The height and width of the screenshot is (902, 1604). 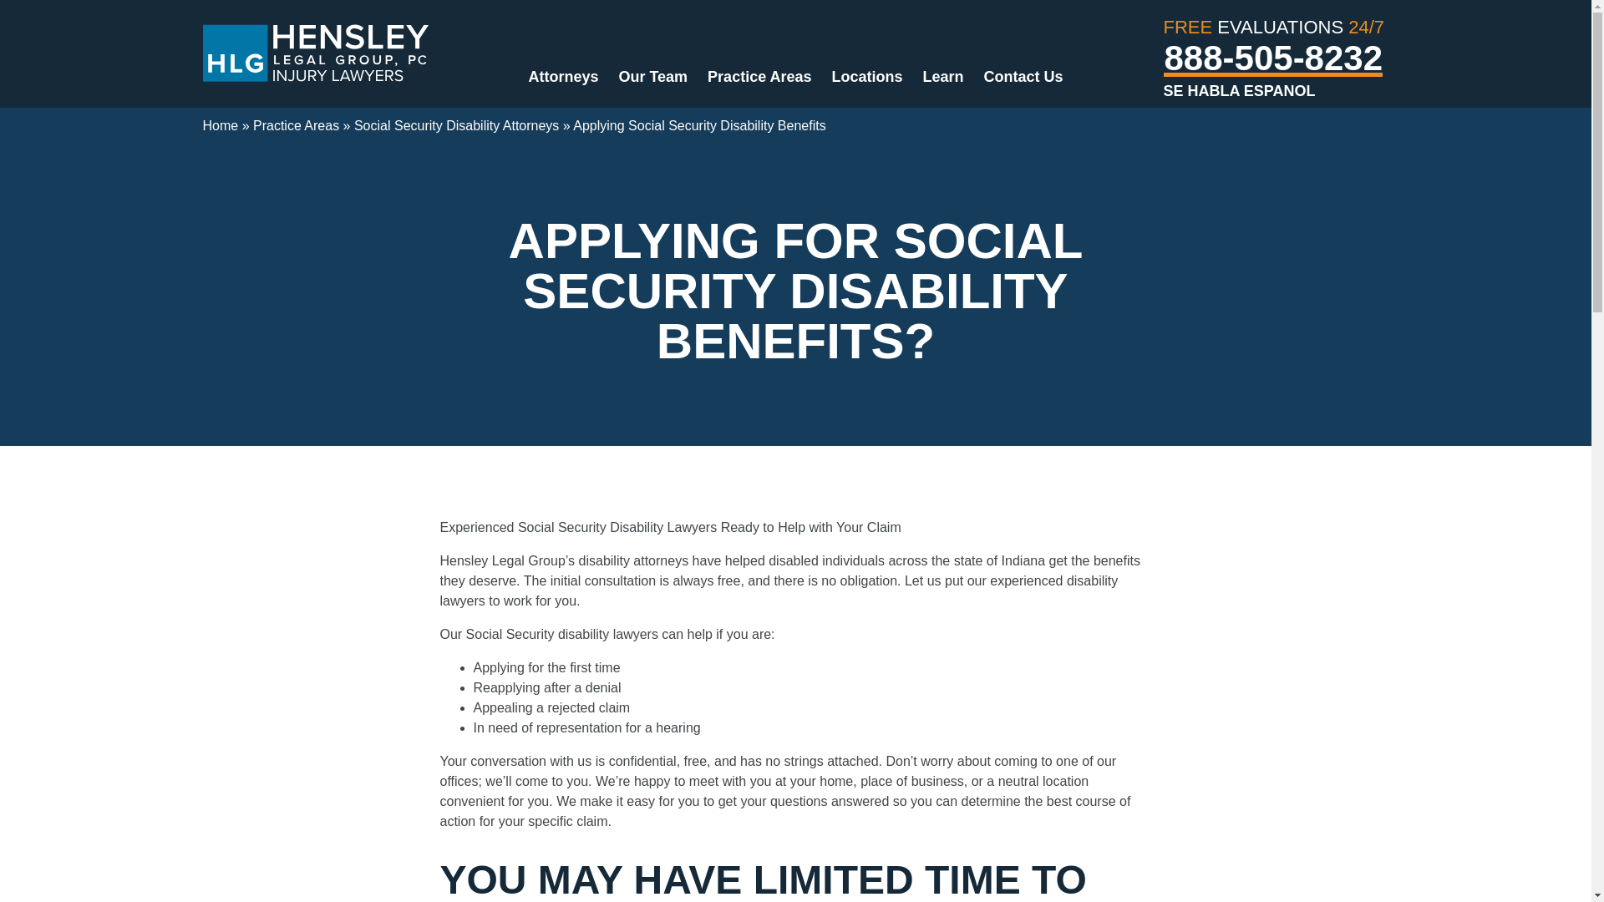 What do you see at coordinates (652, 77) in the screenshot?
I see `Our Team` at bounding box center [652, 77].